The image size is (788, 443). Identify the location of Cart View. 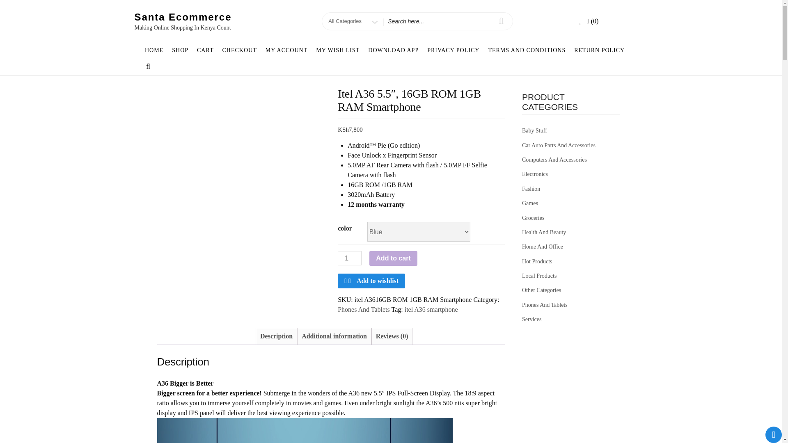
(593, 21).